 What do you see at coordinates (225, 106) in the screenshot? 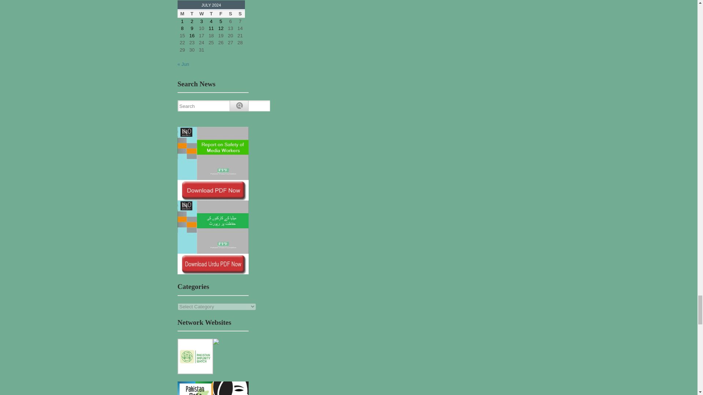
I see `Search` at bounding box center [225, 106].